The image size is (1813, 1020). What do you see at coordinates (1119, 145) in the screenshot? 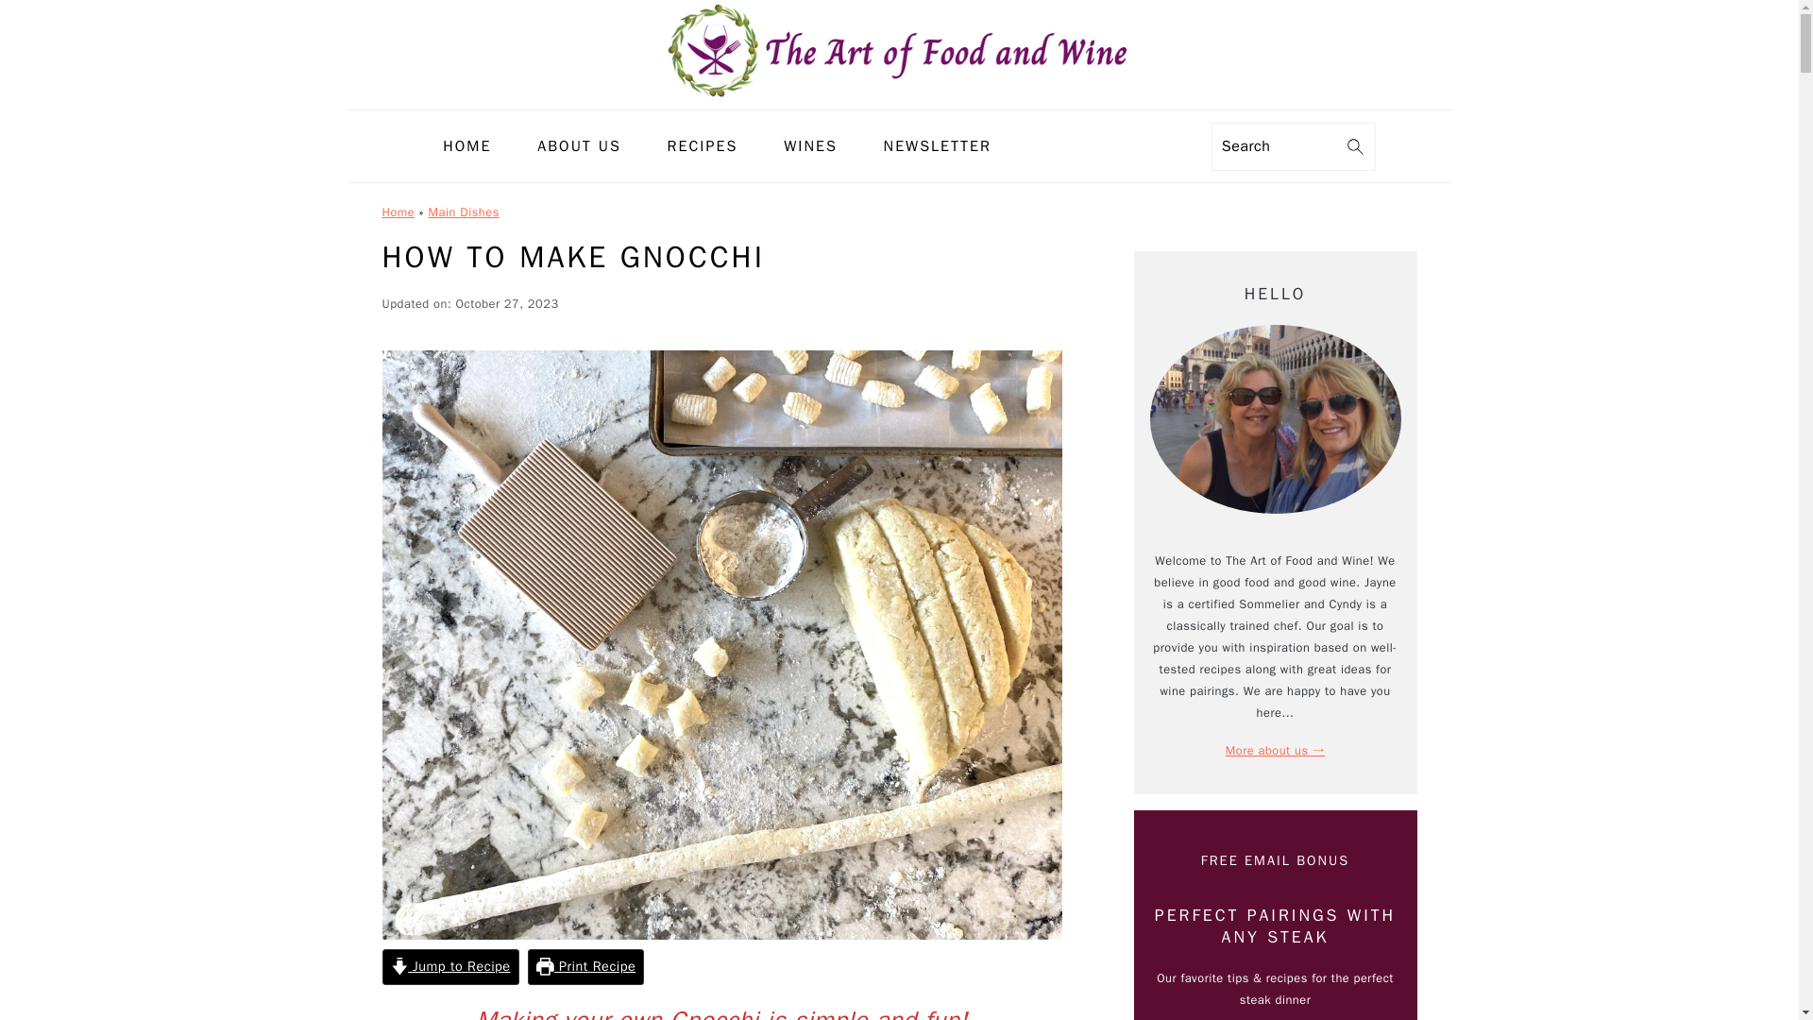
I see `Pinterest` at bounding box center [1119, 145].